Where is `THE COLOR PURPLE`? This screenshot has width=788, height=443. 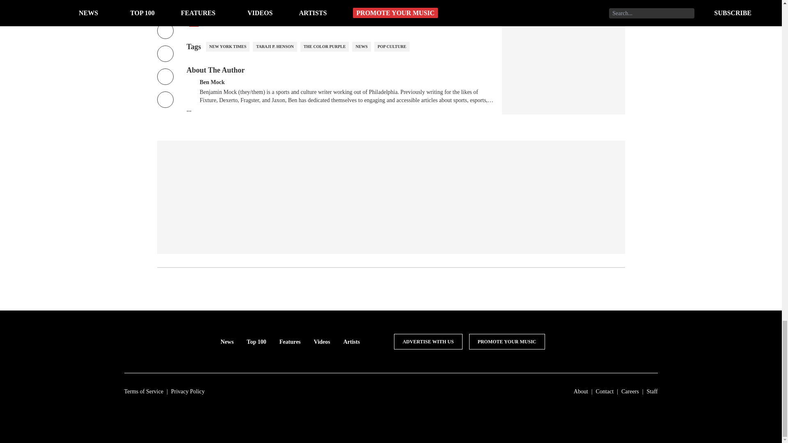
THE COLOR PURPLE is located at coordinates (324, 47).